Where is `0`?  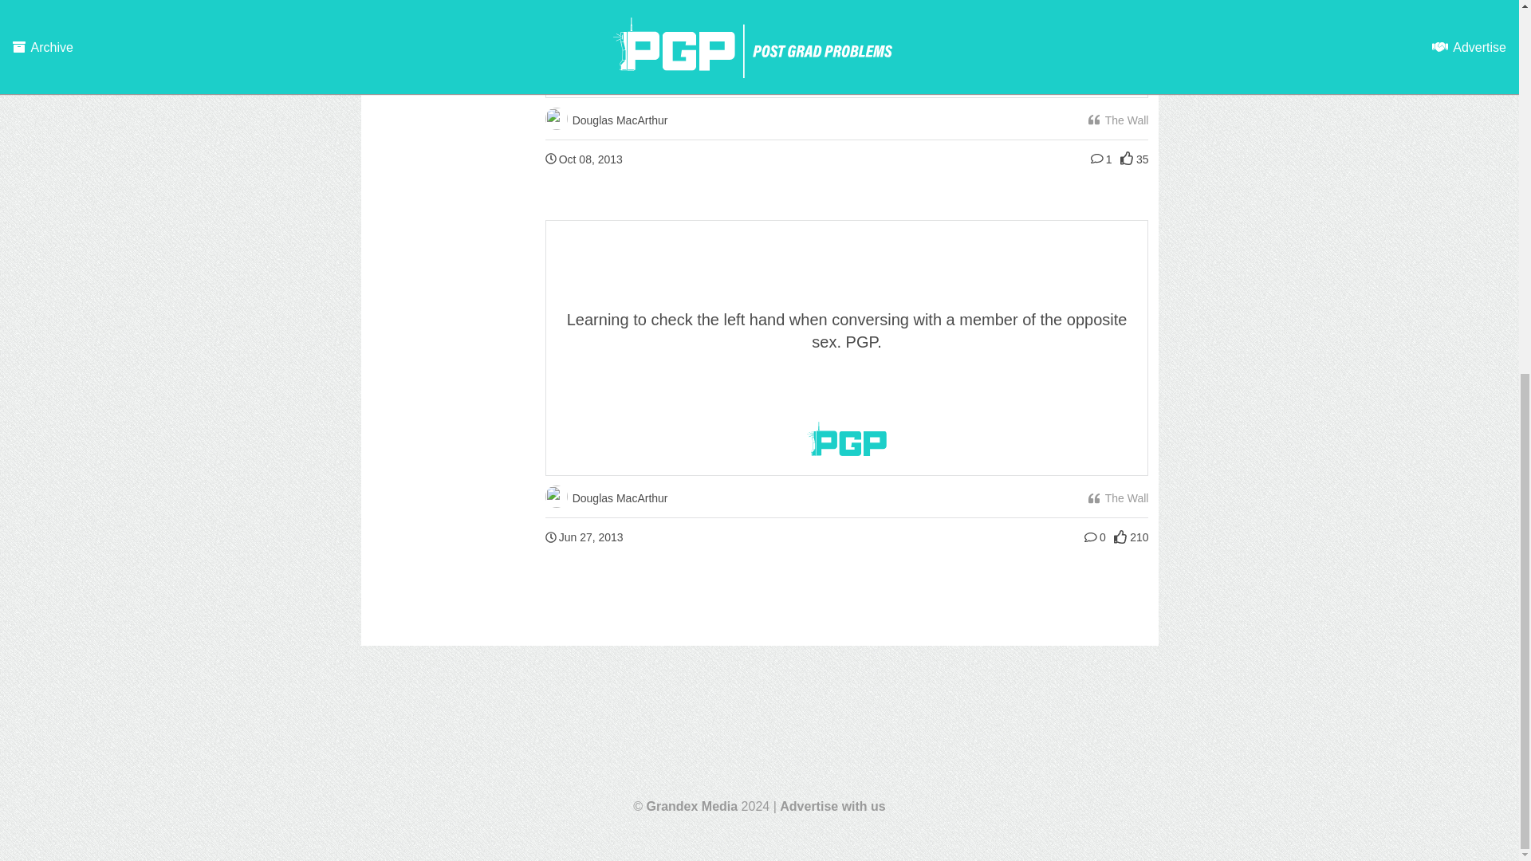
0 is located at coordinates (1097, 537).